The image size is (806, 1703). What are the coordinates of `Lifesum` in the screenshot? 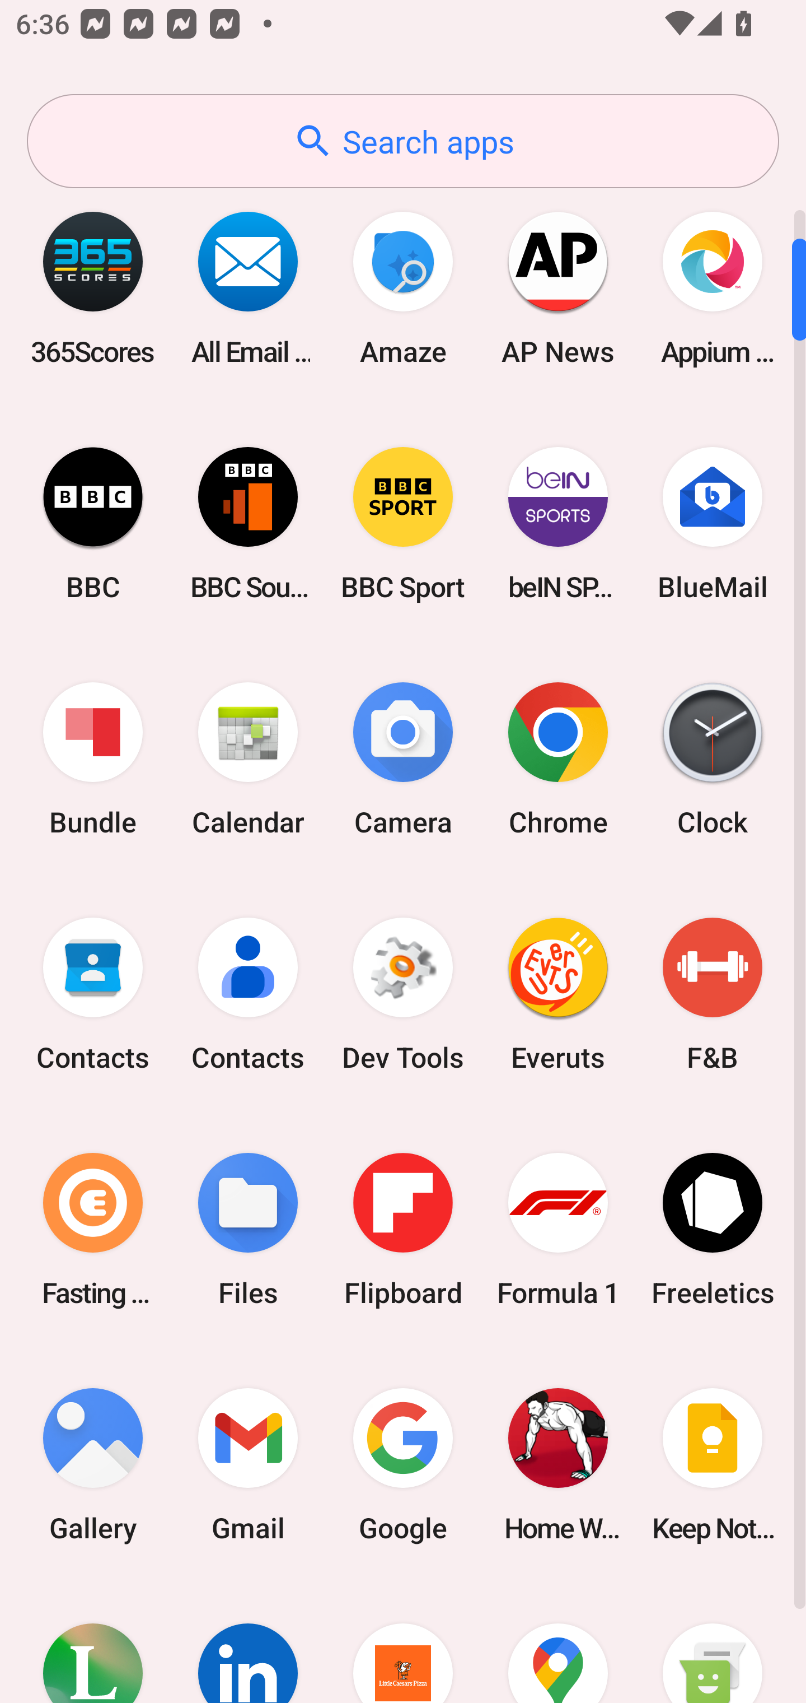 It's located at (93, 1642).